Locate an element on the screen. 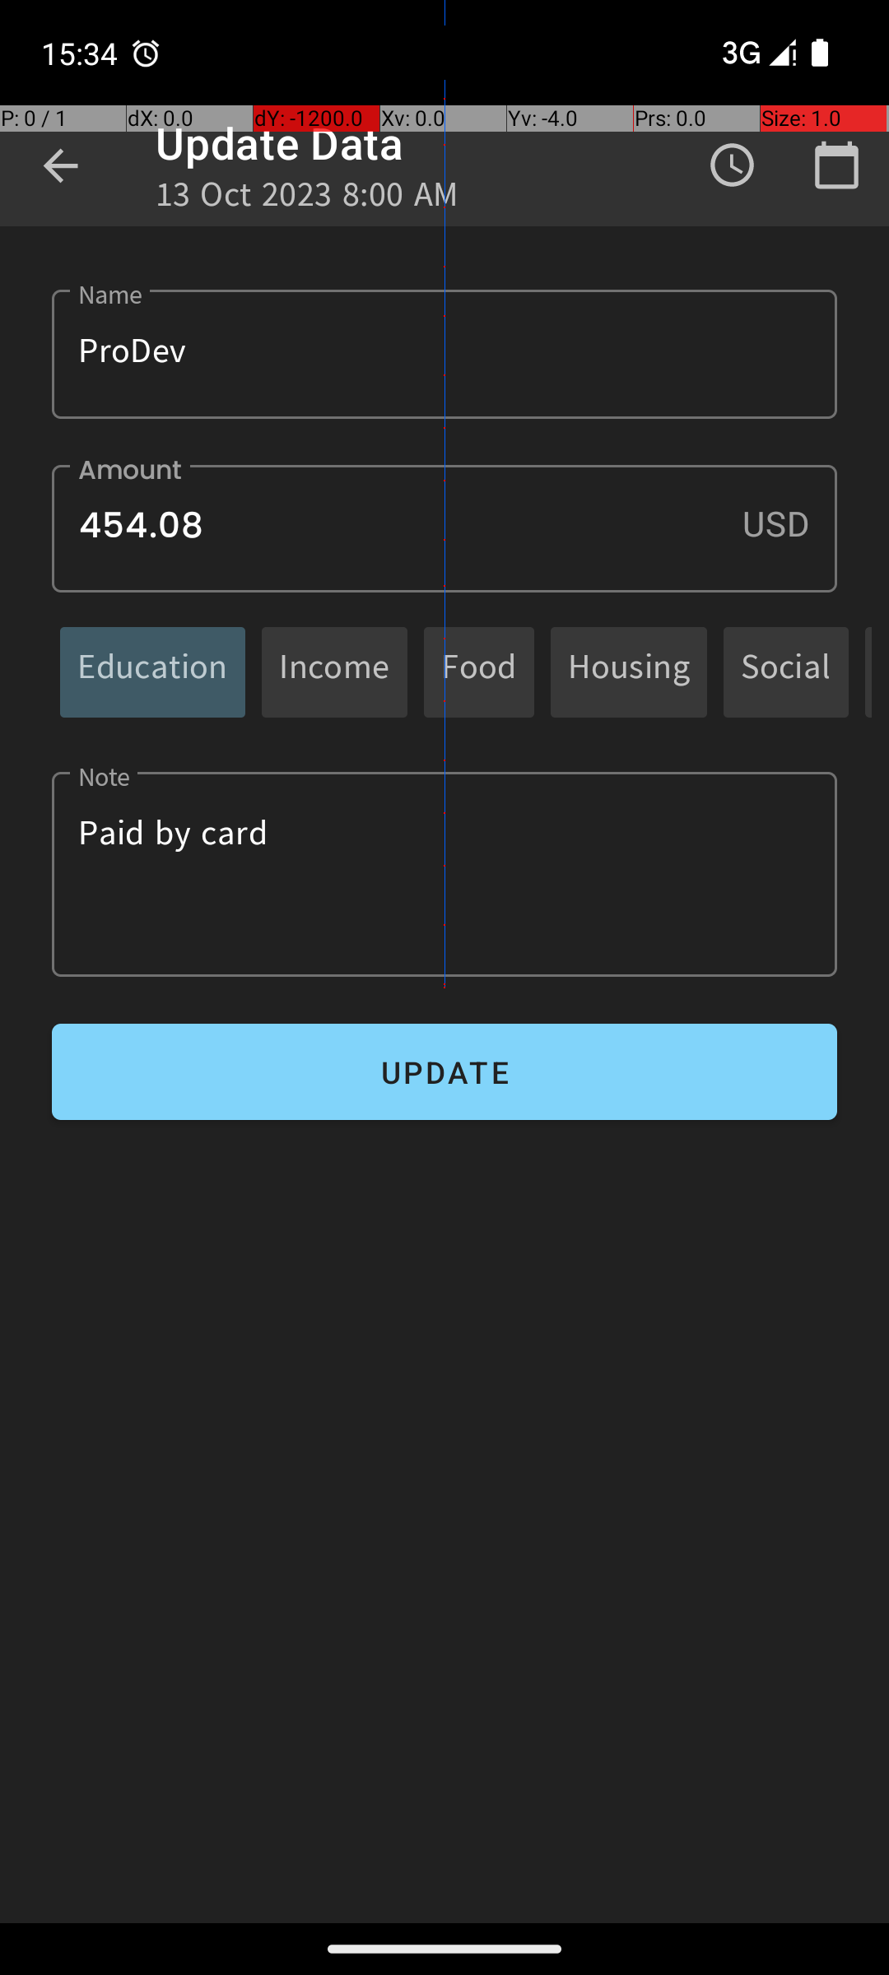  Education is located at coordinates (153, 671).